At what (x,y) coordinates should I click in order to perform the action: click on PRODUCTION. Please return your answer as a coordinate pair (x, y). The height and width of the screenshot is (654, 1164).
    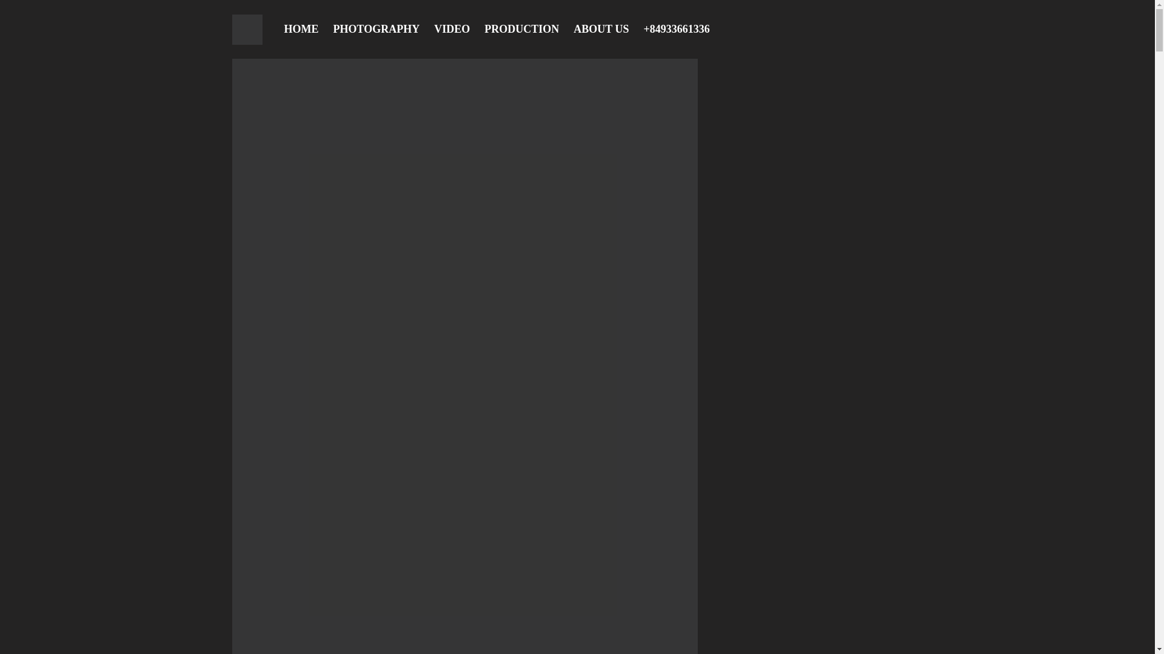
    Looking at the image, I should click on (519, 29).